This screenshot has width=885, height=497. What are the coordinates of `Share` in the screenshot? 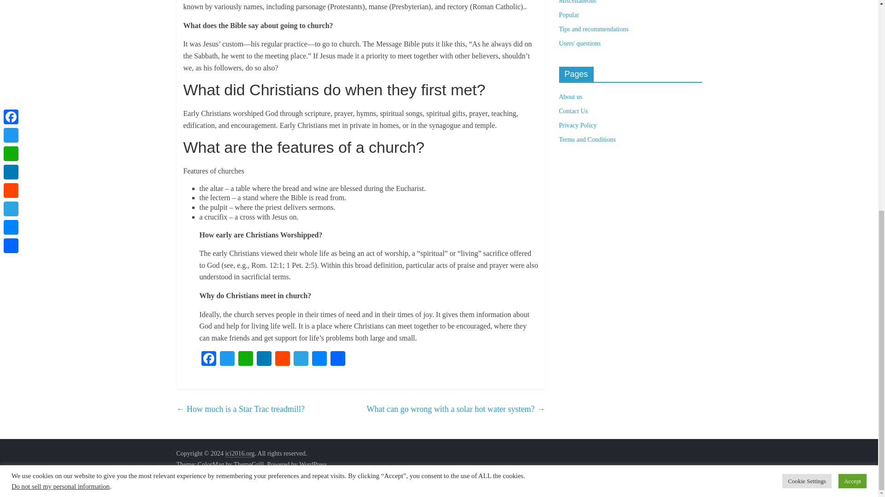 It's located at (337, 359).